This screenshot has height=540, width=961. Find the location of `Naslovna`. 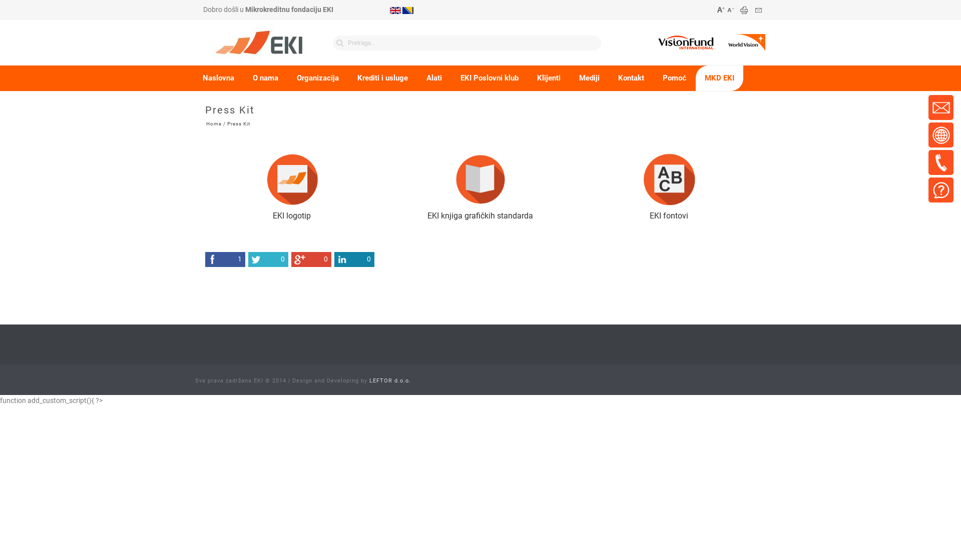

Naslovna is located at coordinates (218, 78).